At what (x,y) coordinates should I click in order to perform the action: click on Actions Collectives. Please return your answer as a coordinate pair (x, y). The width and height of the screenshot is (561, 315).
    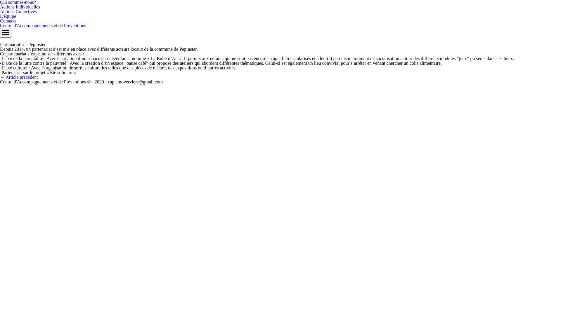
    Looking at the image, I should click on (18, 12).